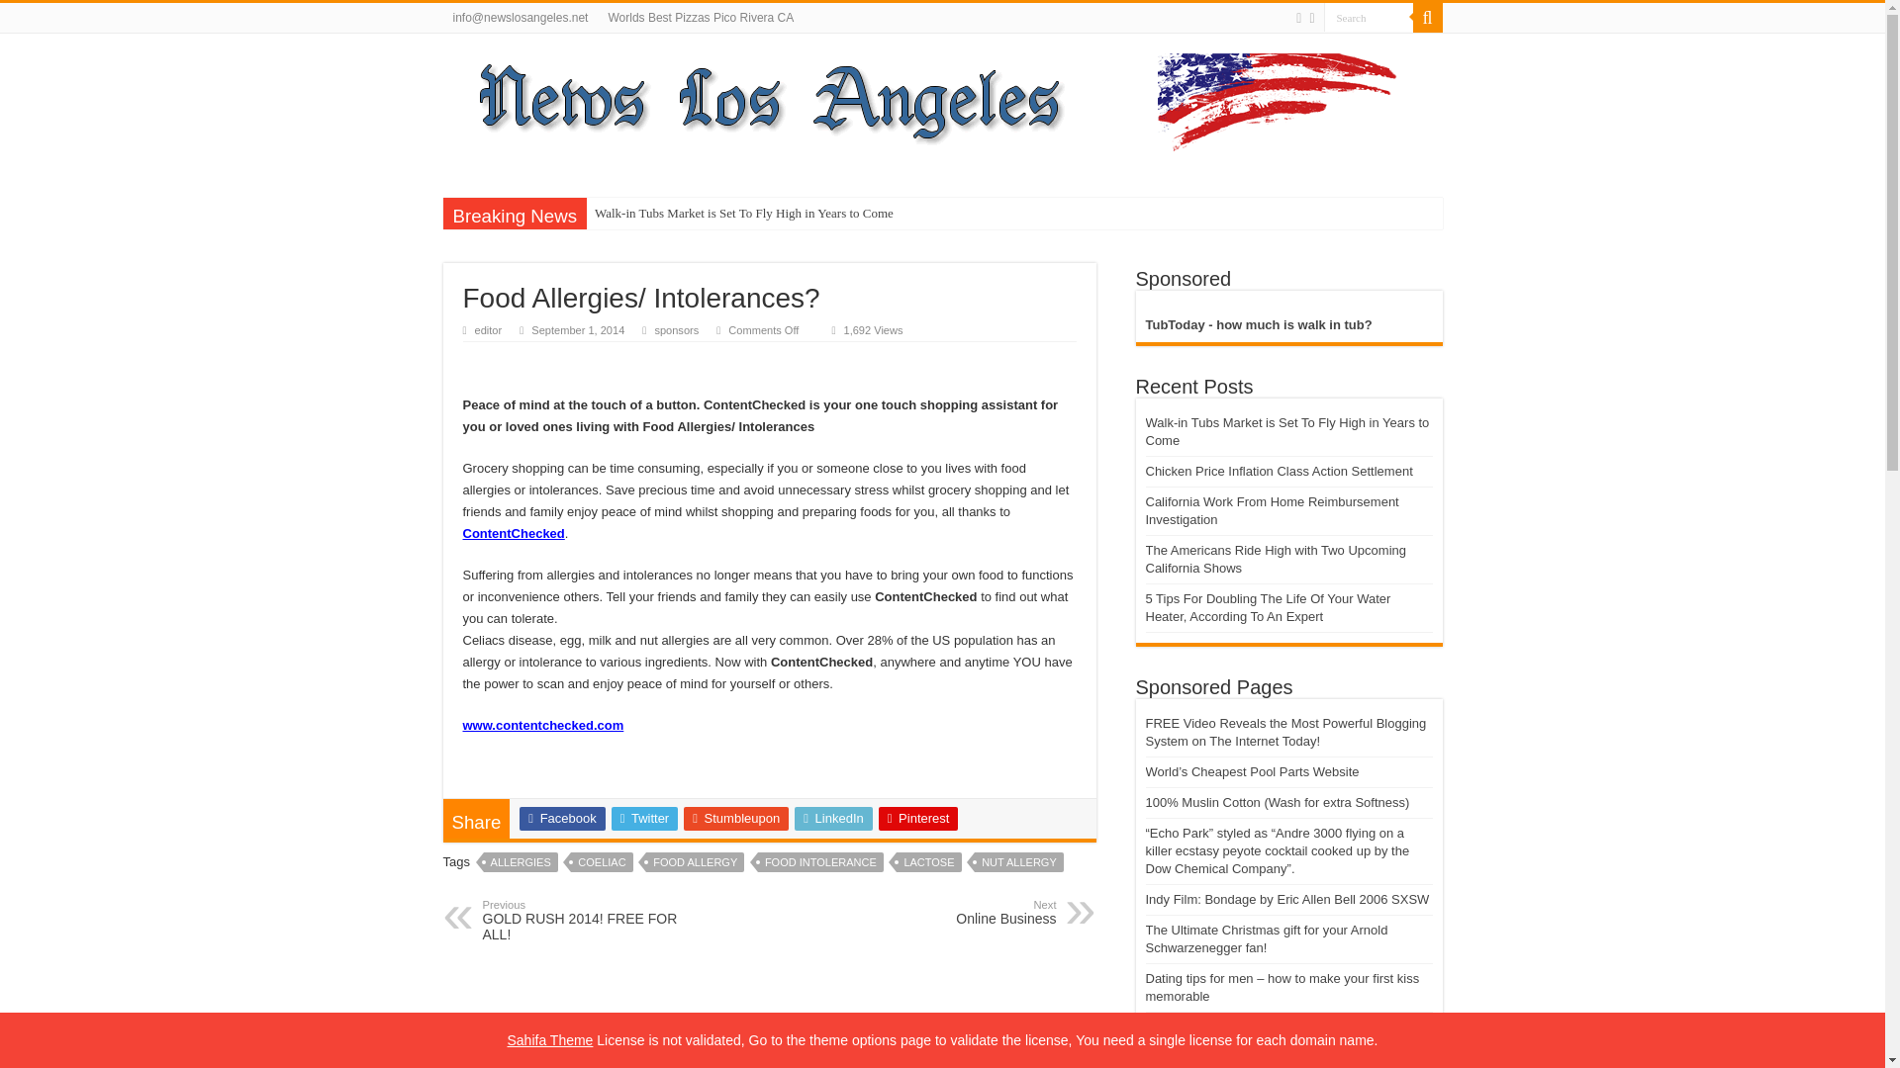  I want to click on Search, so click(736, 819).